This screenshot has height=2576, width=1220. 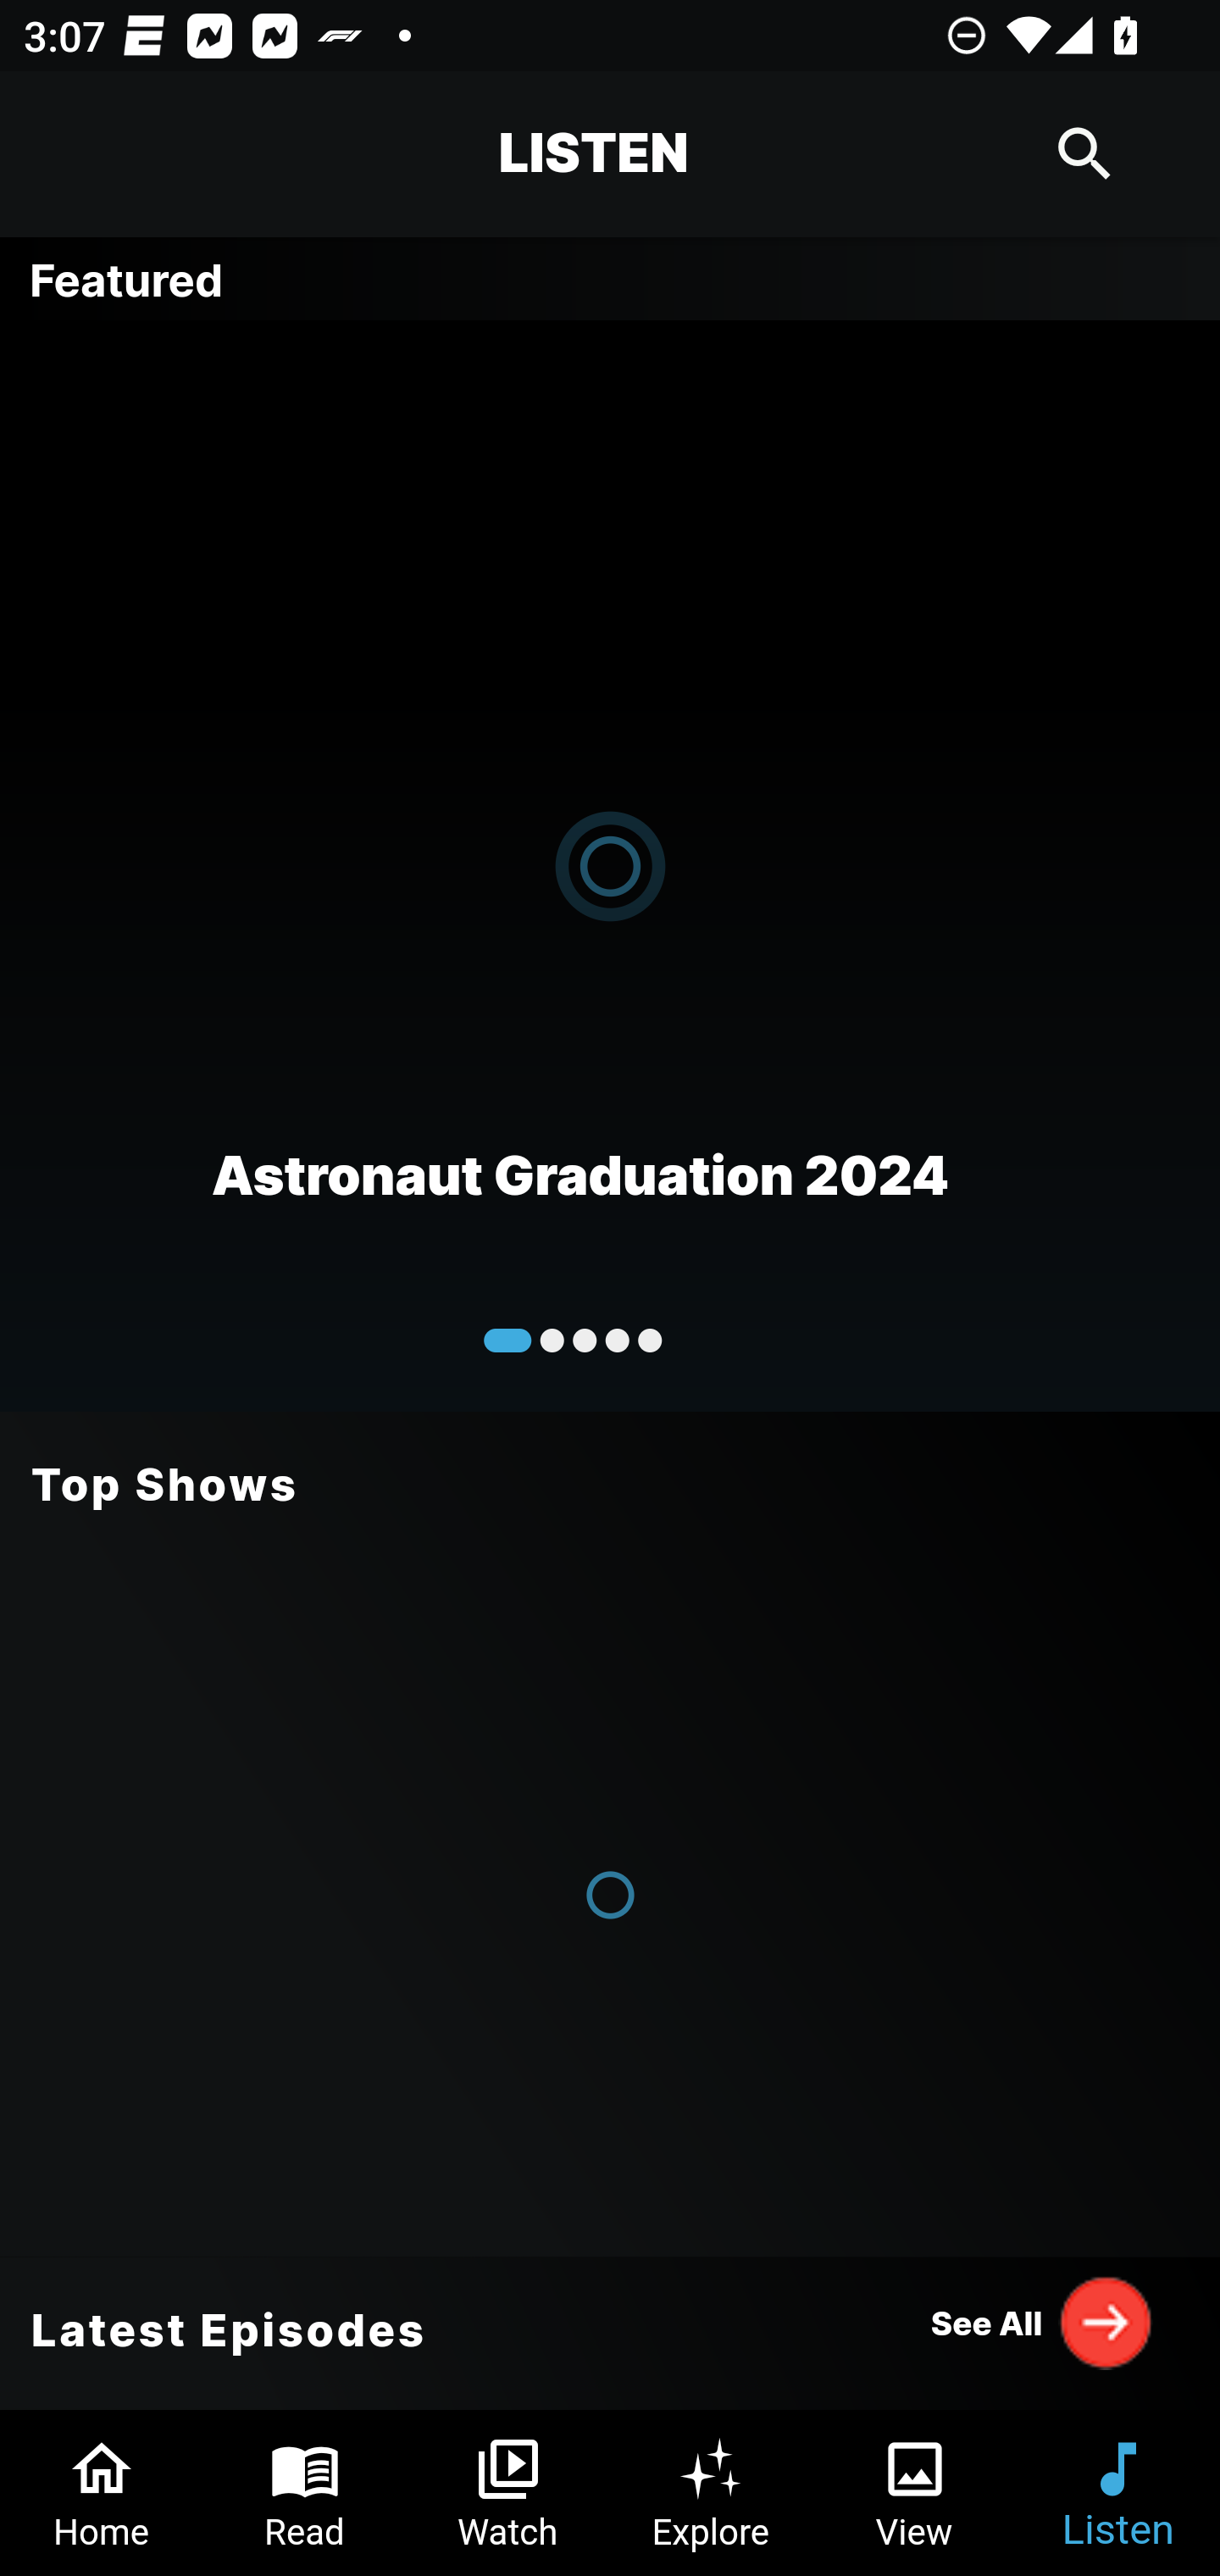 I want to click on Astronaut Graduation 2024, so click(x=610, y=864).